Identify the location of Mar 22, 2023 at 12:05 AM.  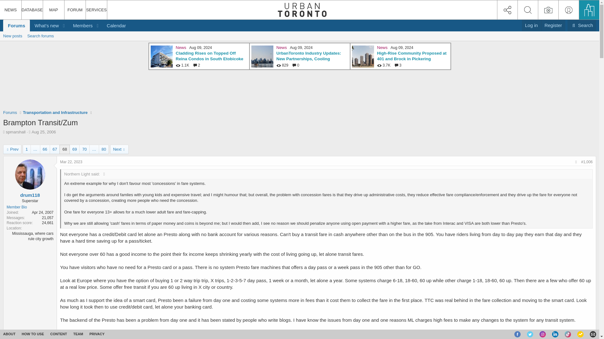
(71, 162).